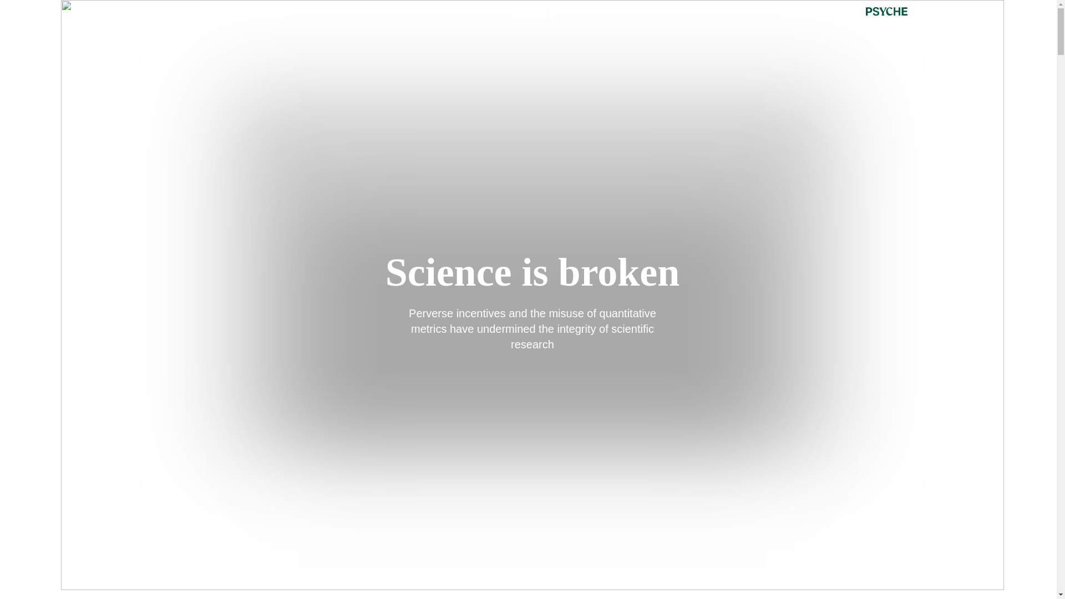 The height and width of the screenshot is (599, 1065). What do you see at coordinates (839, 12) in the screenshot?
I see `Sign in` at bounding box center [839, 12].